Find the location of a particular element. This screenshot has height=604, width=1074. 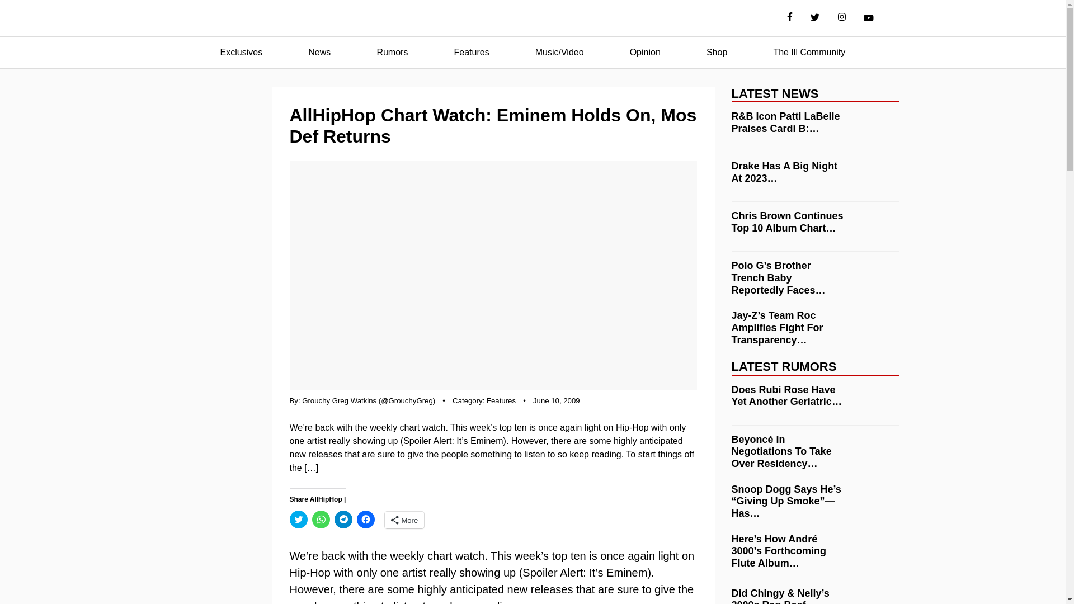

Shop is located at coordinates (716, 53).